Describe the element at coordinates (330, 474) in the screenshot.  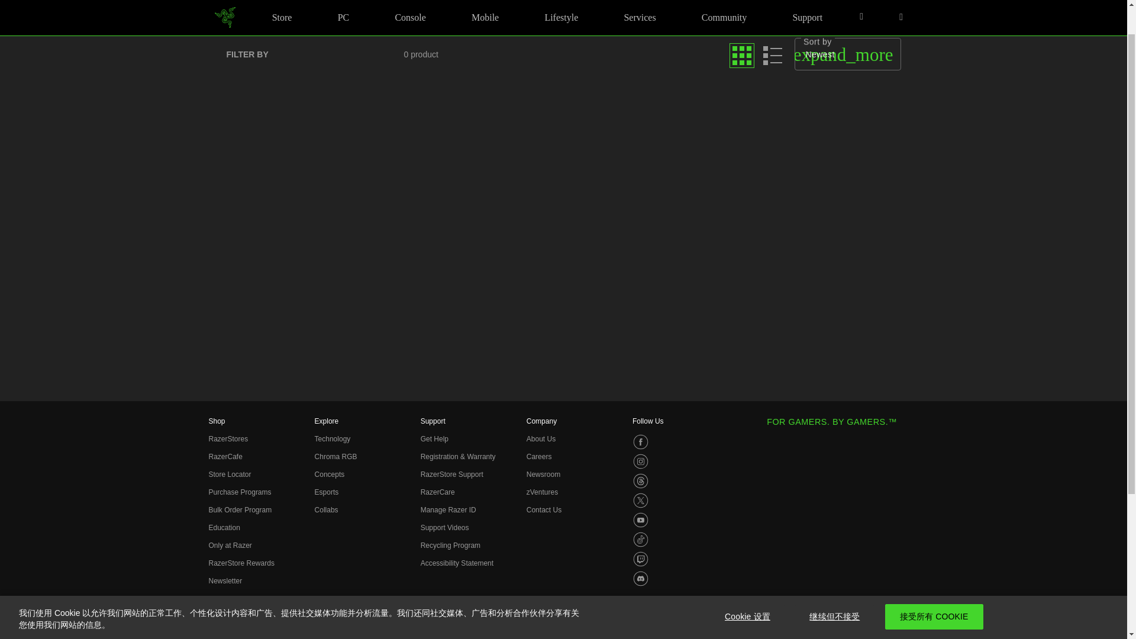
I see `Concepts` at that location.